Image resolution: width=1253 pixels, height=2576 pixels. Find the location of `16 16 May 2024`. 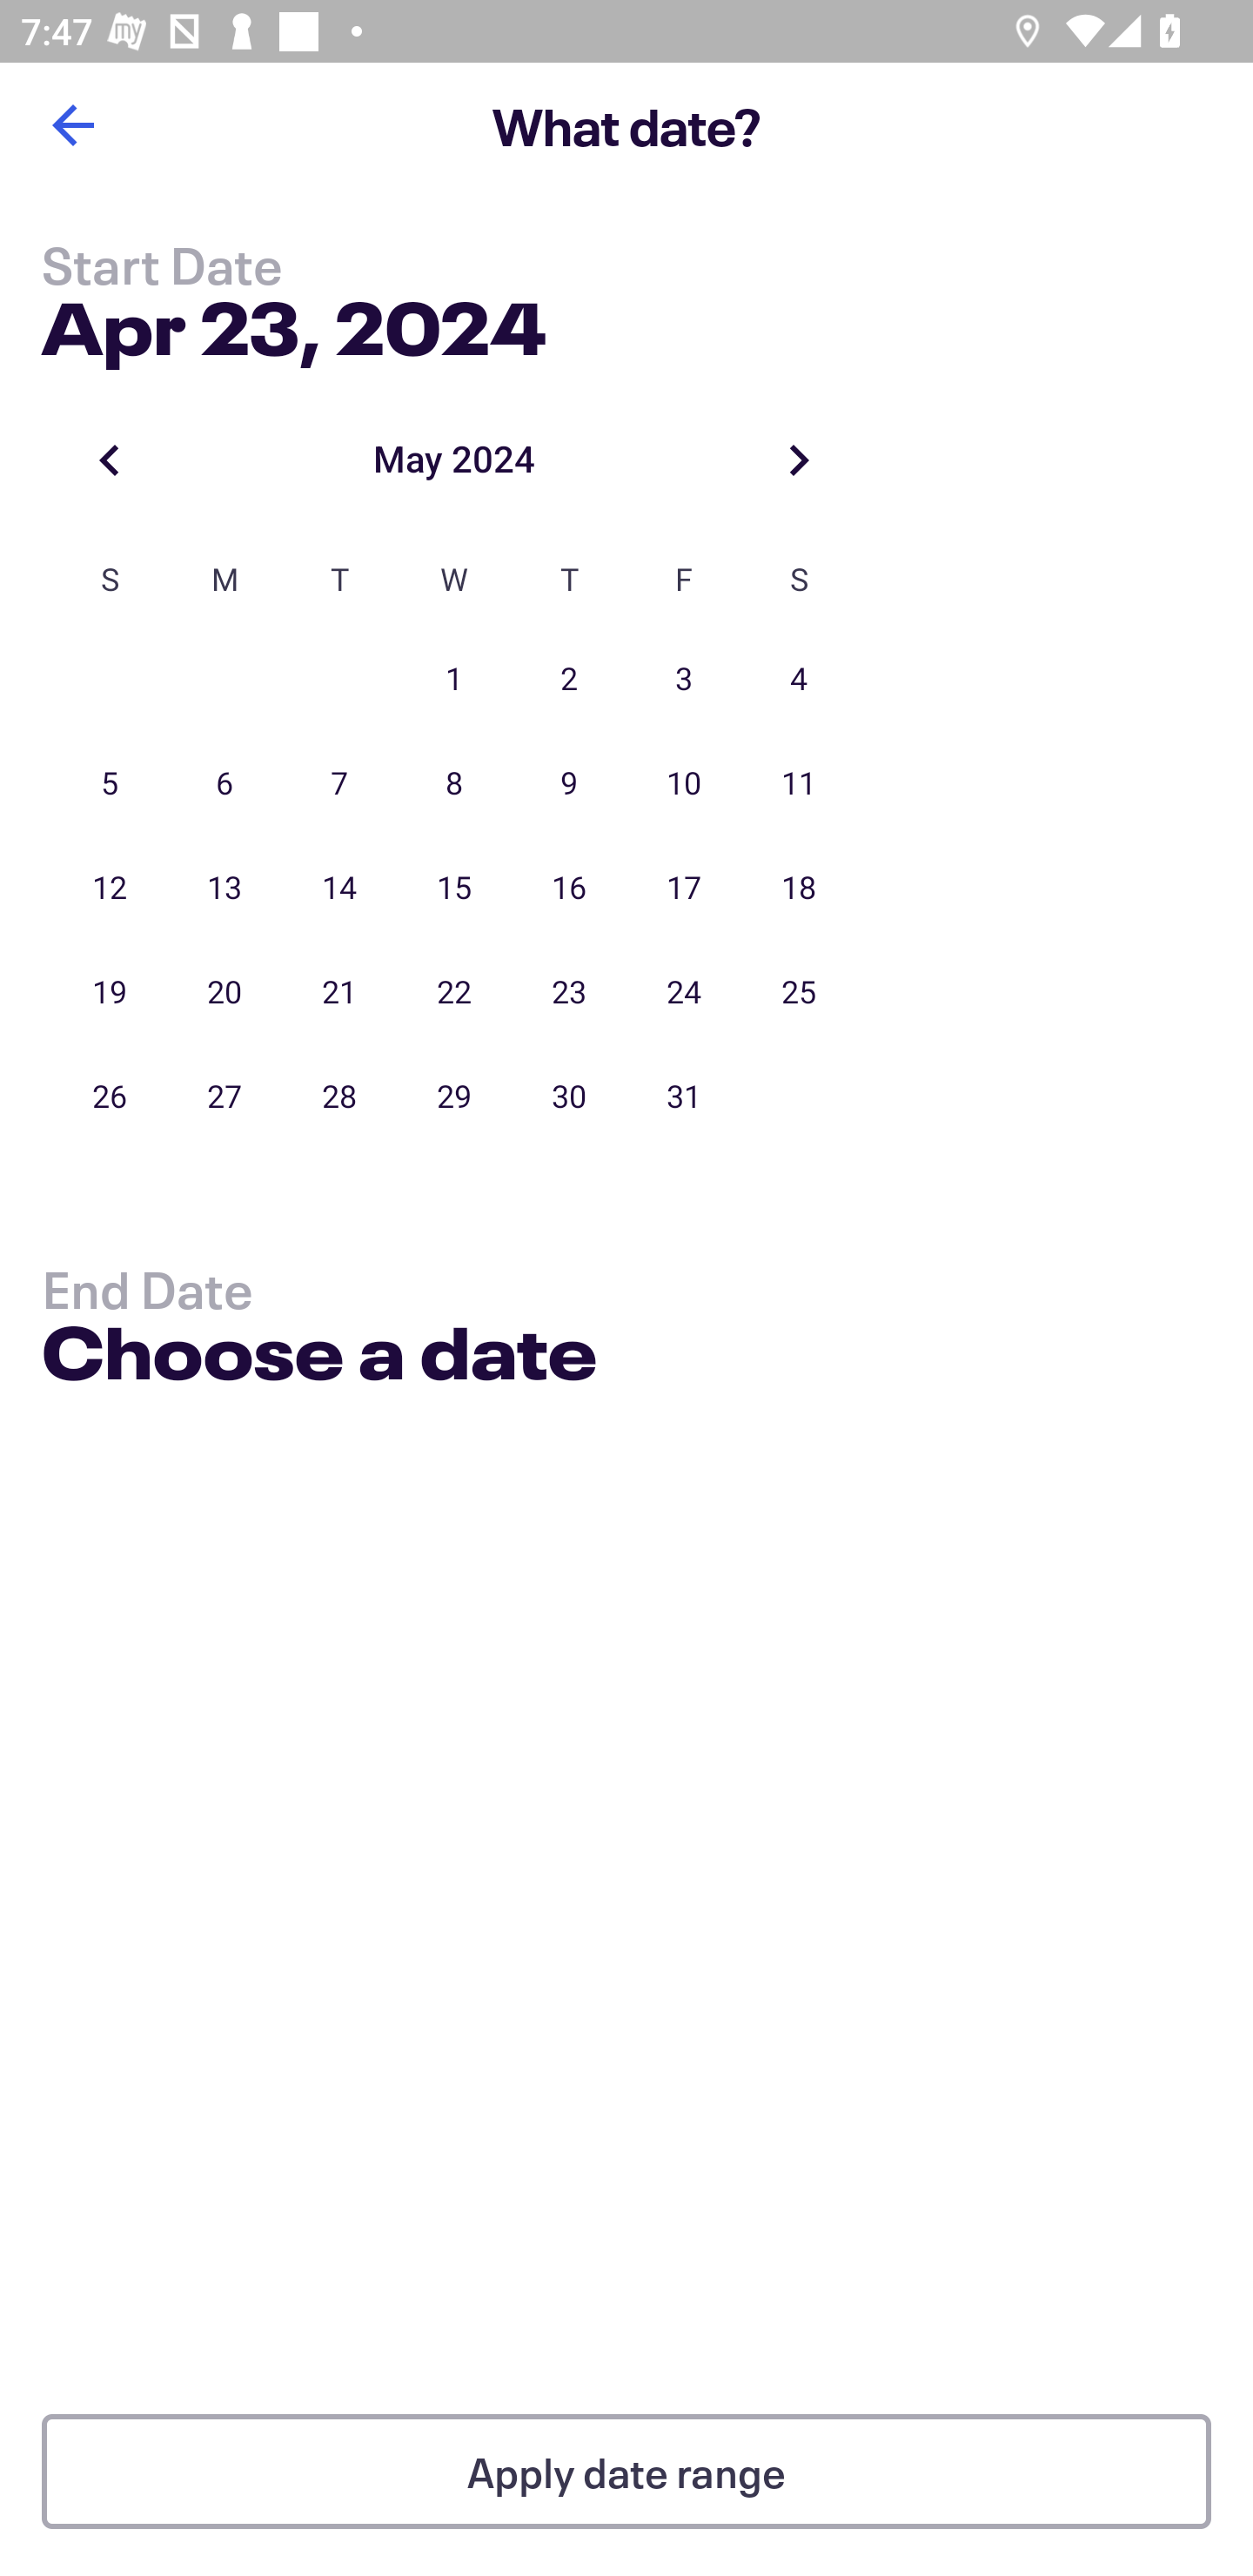

16 16 May 2024 is located at coordinates (569, 889).